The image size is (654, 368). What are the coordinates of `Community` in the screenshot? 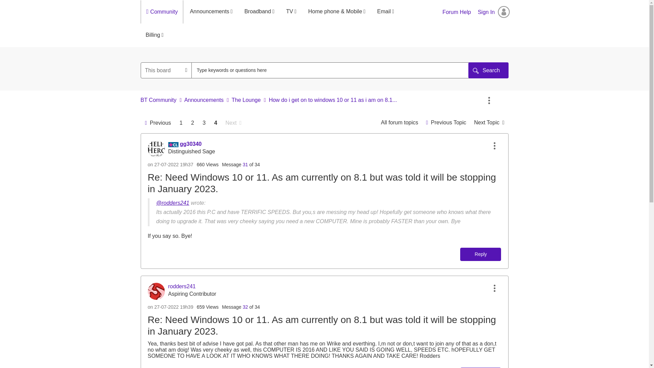 It's located at (166, 12).